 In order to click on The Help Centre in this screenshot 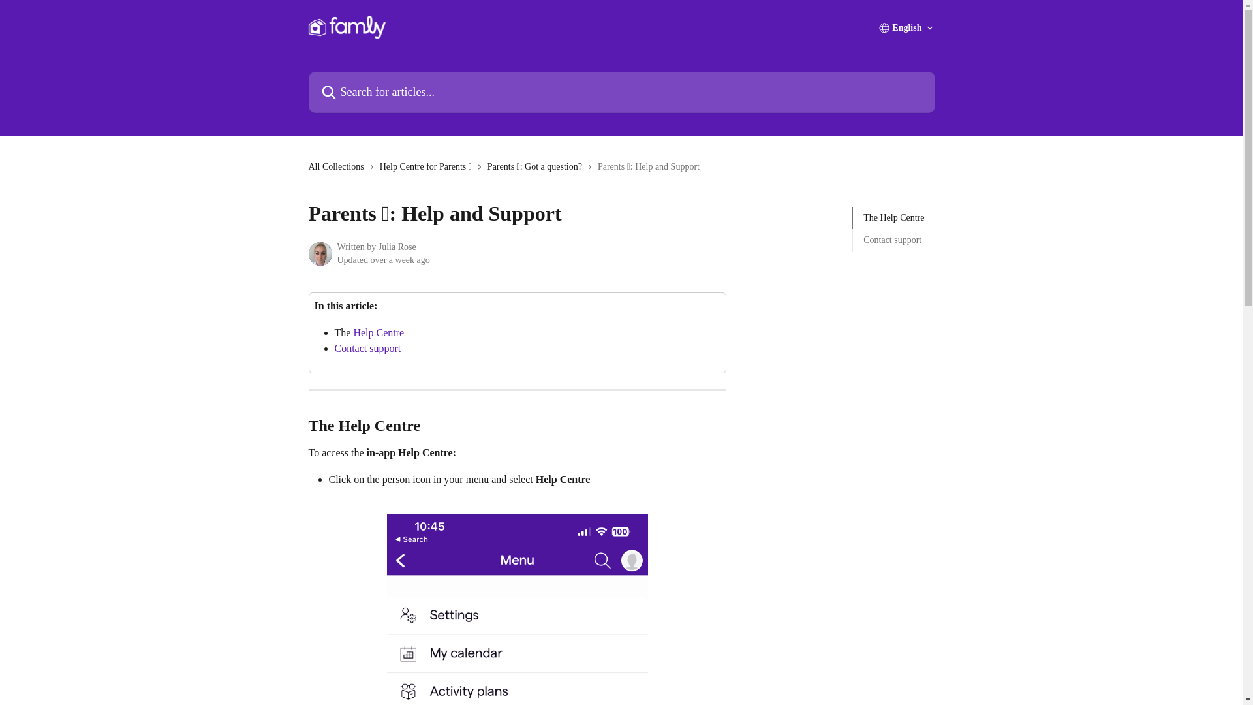, I will do `click(893, 217)`.